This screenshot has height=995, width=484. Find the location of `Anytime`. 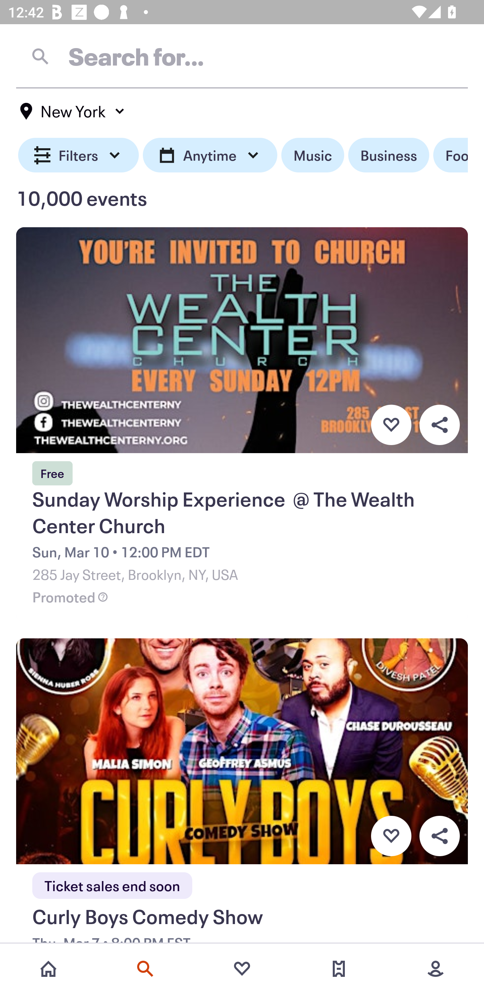

Anytime is located at coordinates (210, 155).